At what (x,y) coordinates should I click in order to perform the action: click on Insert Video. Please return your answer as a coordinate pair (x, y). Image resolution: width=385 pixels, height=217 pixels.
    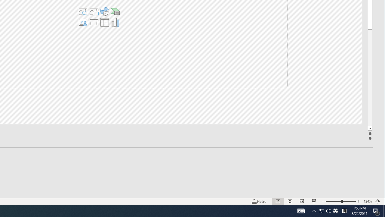
    Looking at the image, I should click on (94, 22).